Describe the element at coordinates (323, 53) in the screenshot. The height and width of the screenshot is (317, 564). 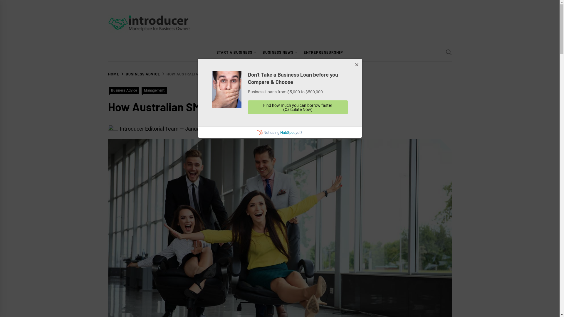
I see `ENTREPRENEURSHIP` at that location.